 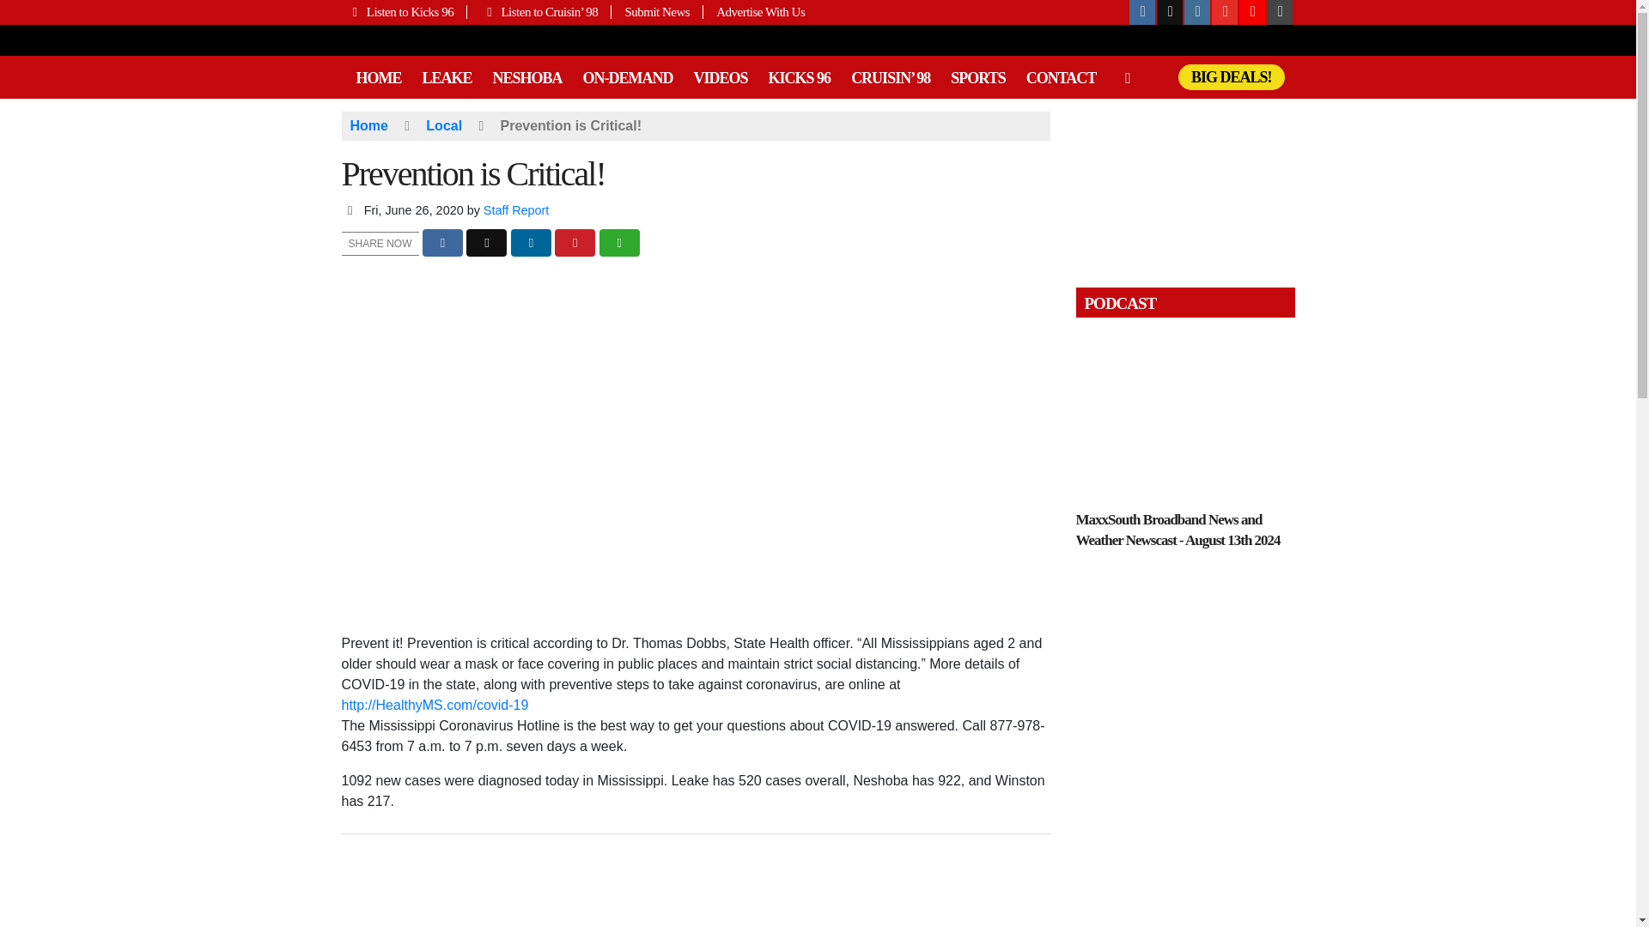 What do you see at coordinates (1225, 12) in the screenshot?
I see `Follow us on Youtube` at bounding box center [1225, 12].